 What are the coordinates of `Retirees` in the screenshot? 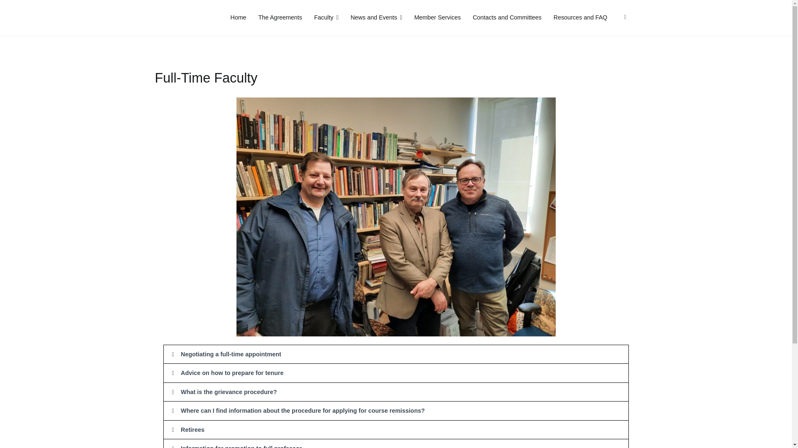 It's located at (192, 430).